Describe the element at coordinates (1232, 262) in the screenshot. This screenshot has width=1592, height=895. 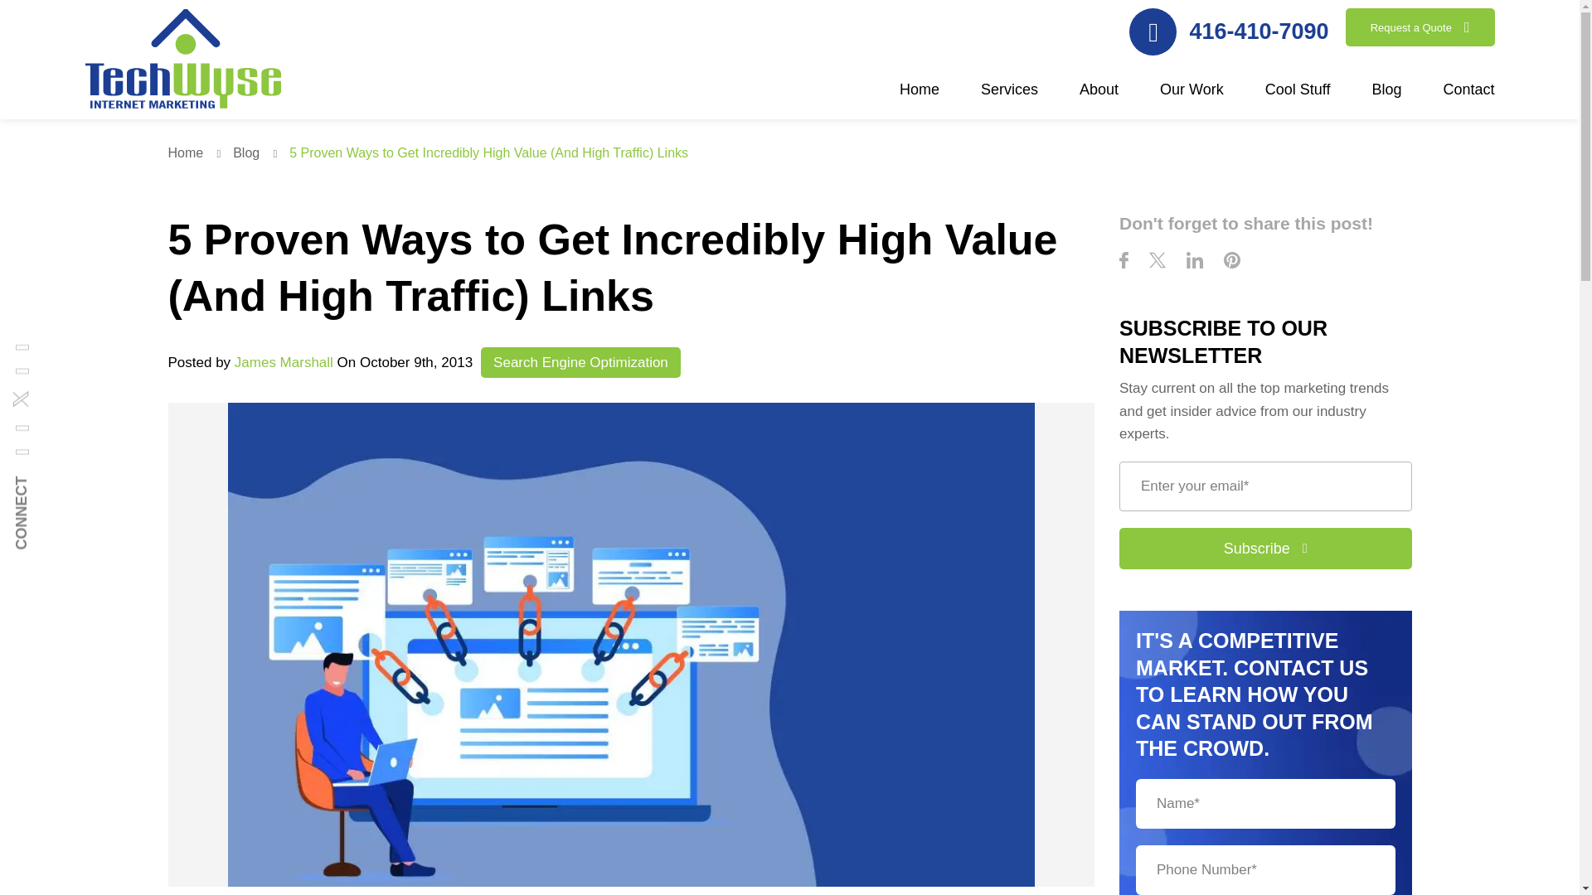
I see `Pinterest` at that location.